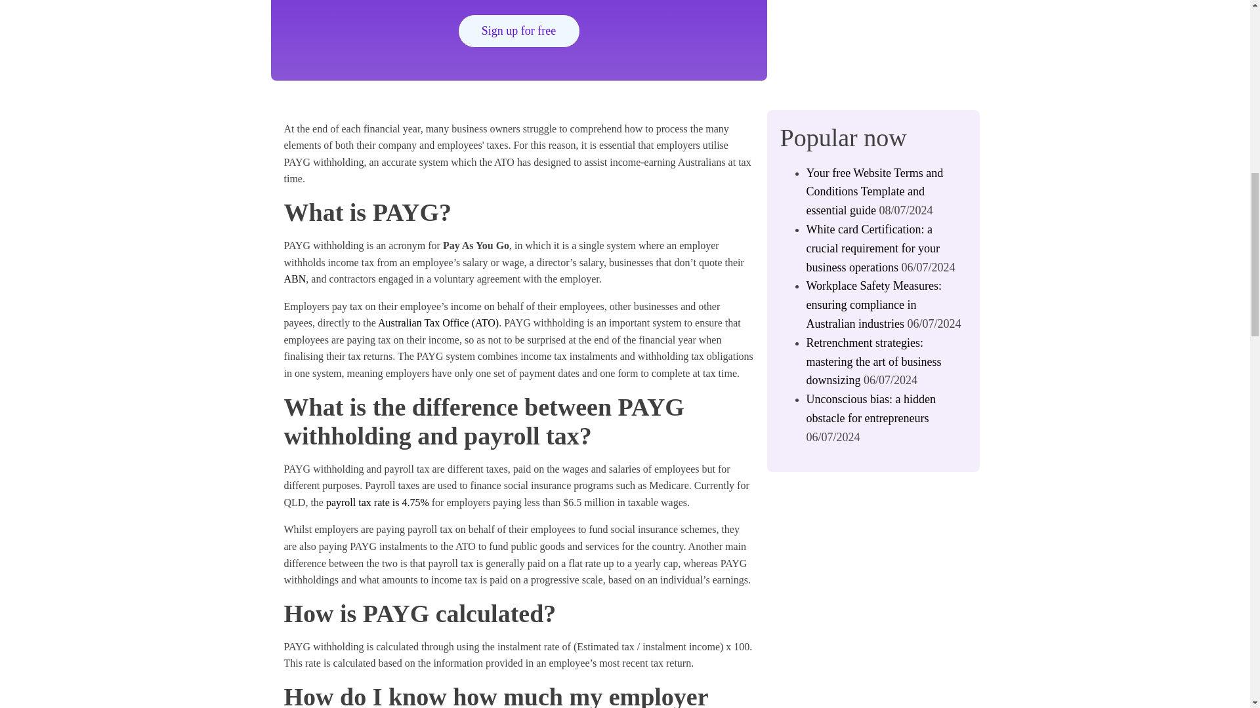  Describe the element at coordinates (518, 31) in the screenshot. I see `Sign up for free` at that location.